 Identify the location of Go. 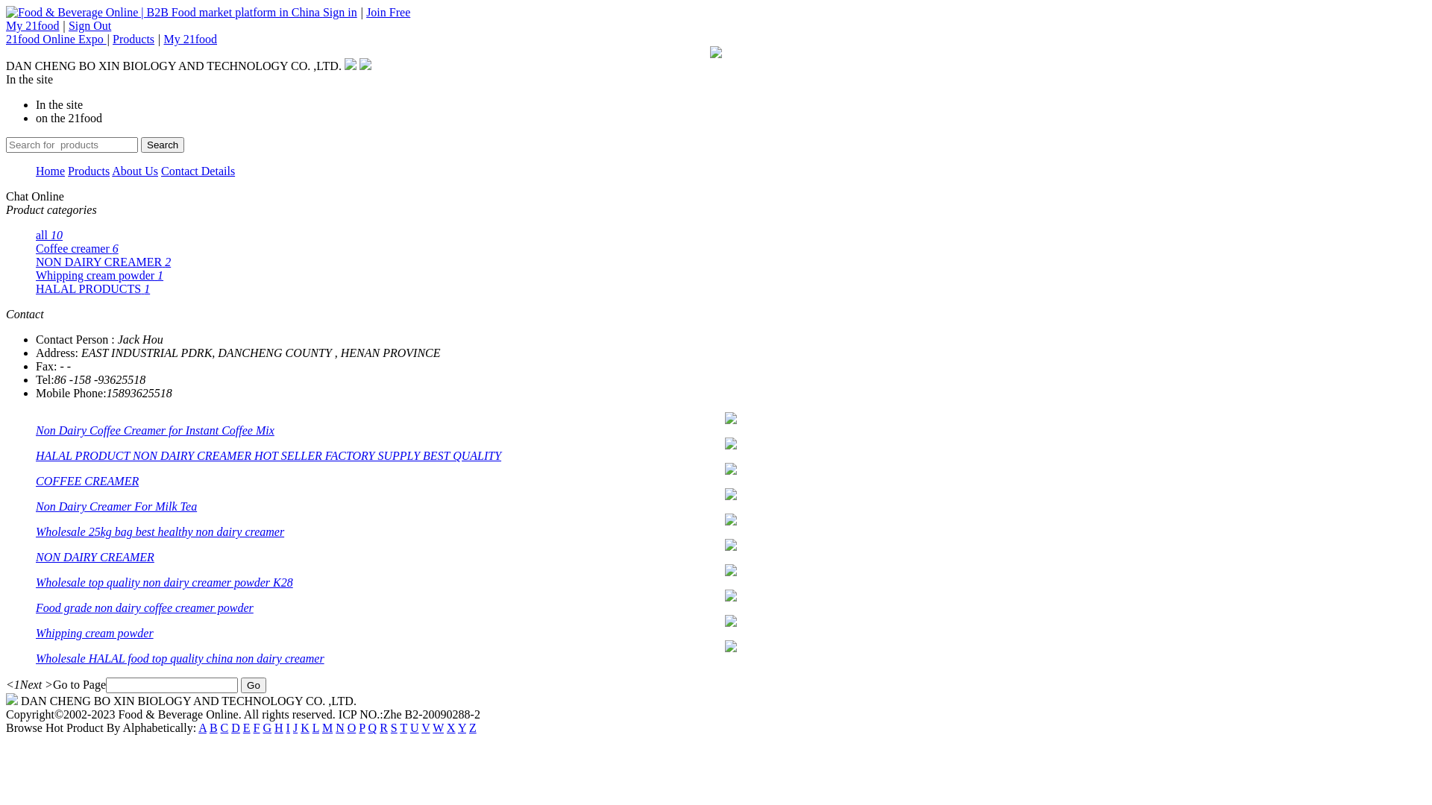
(254, 686).